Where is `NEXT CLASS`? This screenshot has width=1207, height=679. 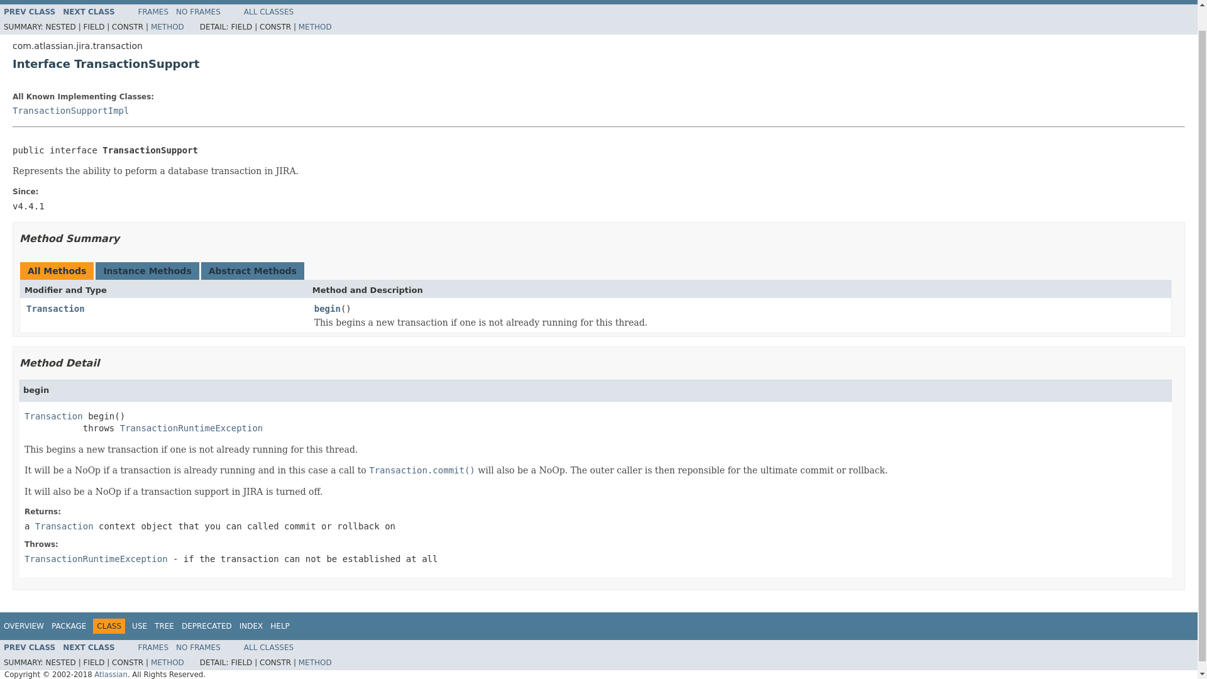 NEXT CLASS is located at coordinates (88, 11).